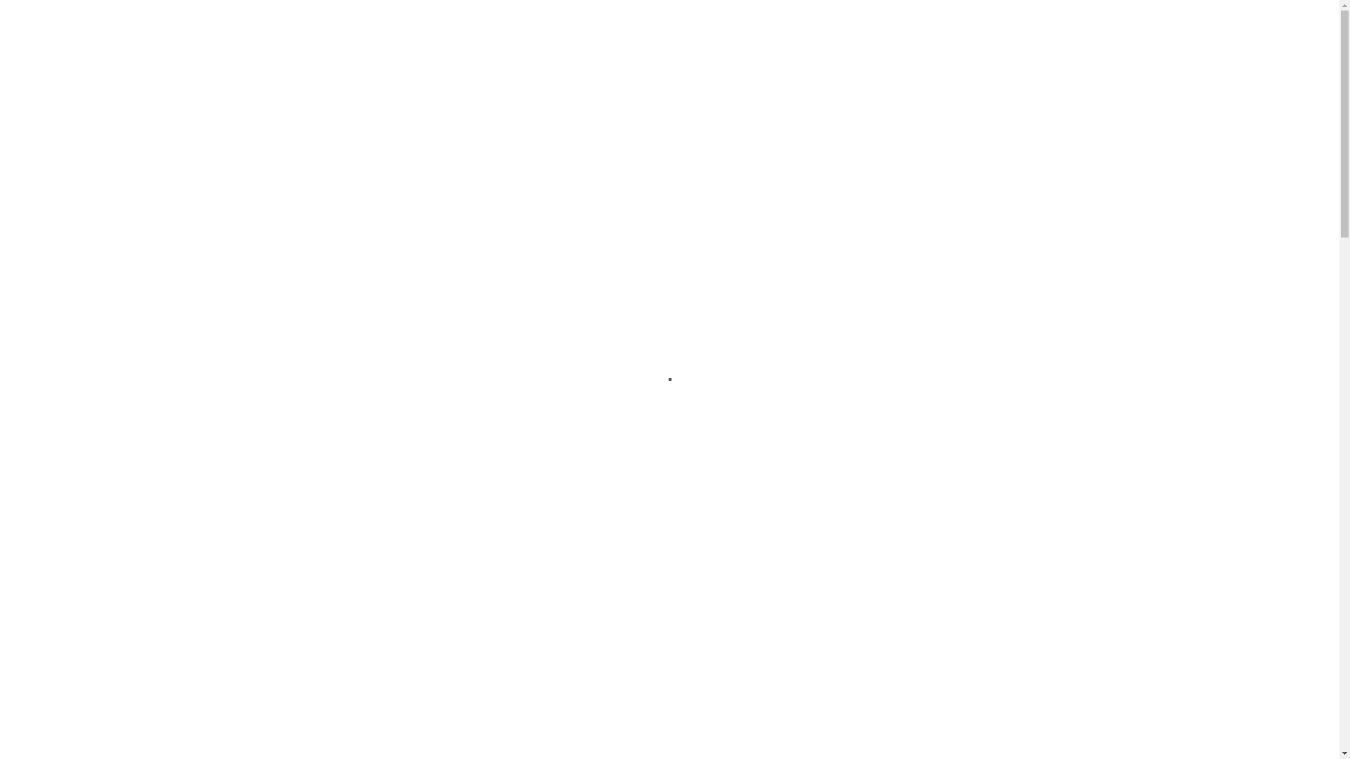  I want to click on Company presentation, so click(963, 212).